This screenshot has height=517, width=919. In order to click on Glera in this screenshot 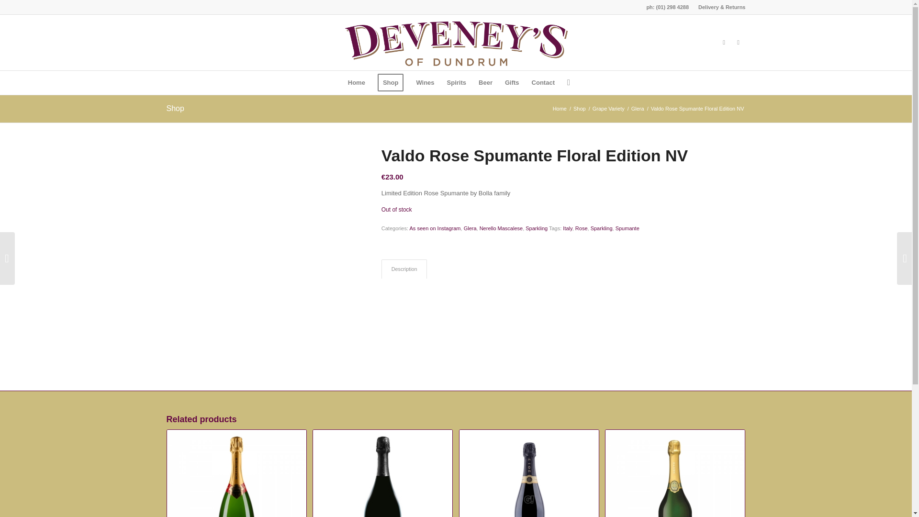, I will do `click(638, 109)`.